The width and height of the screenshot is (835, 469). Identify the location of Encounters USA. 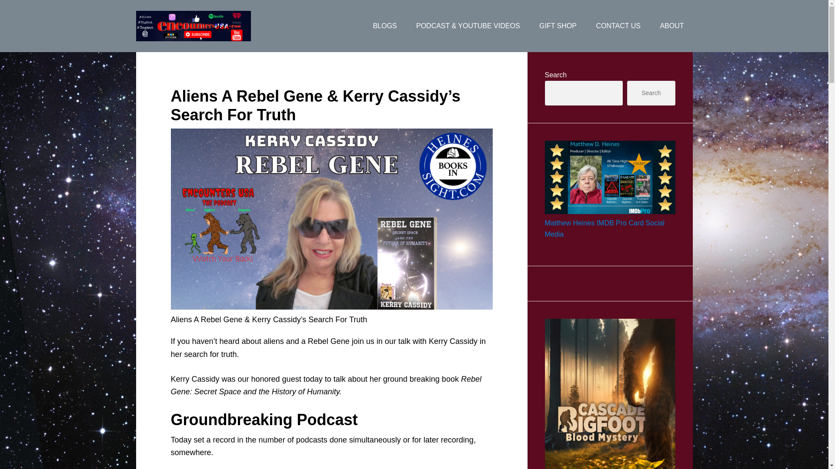
(205, 26).